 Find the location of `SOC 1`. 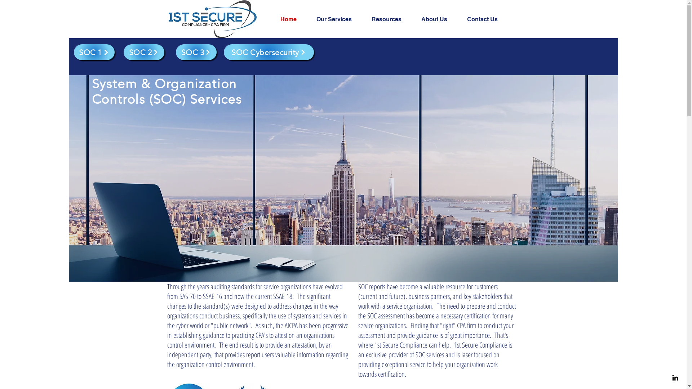

SOC 1 is located at coordinates (116, 52).